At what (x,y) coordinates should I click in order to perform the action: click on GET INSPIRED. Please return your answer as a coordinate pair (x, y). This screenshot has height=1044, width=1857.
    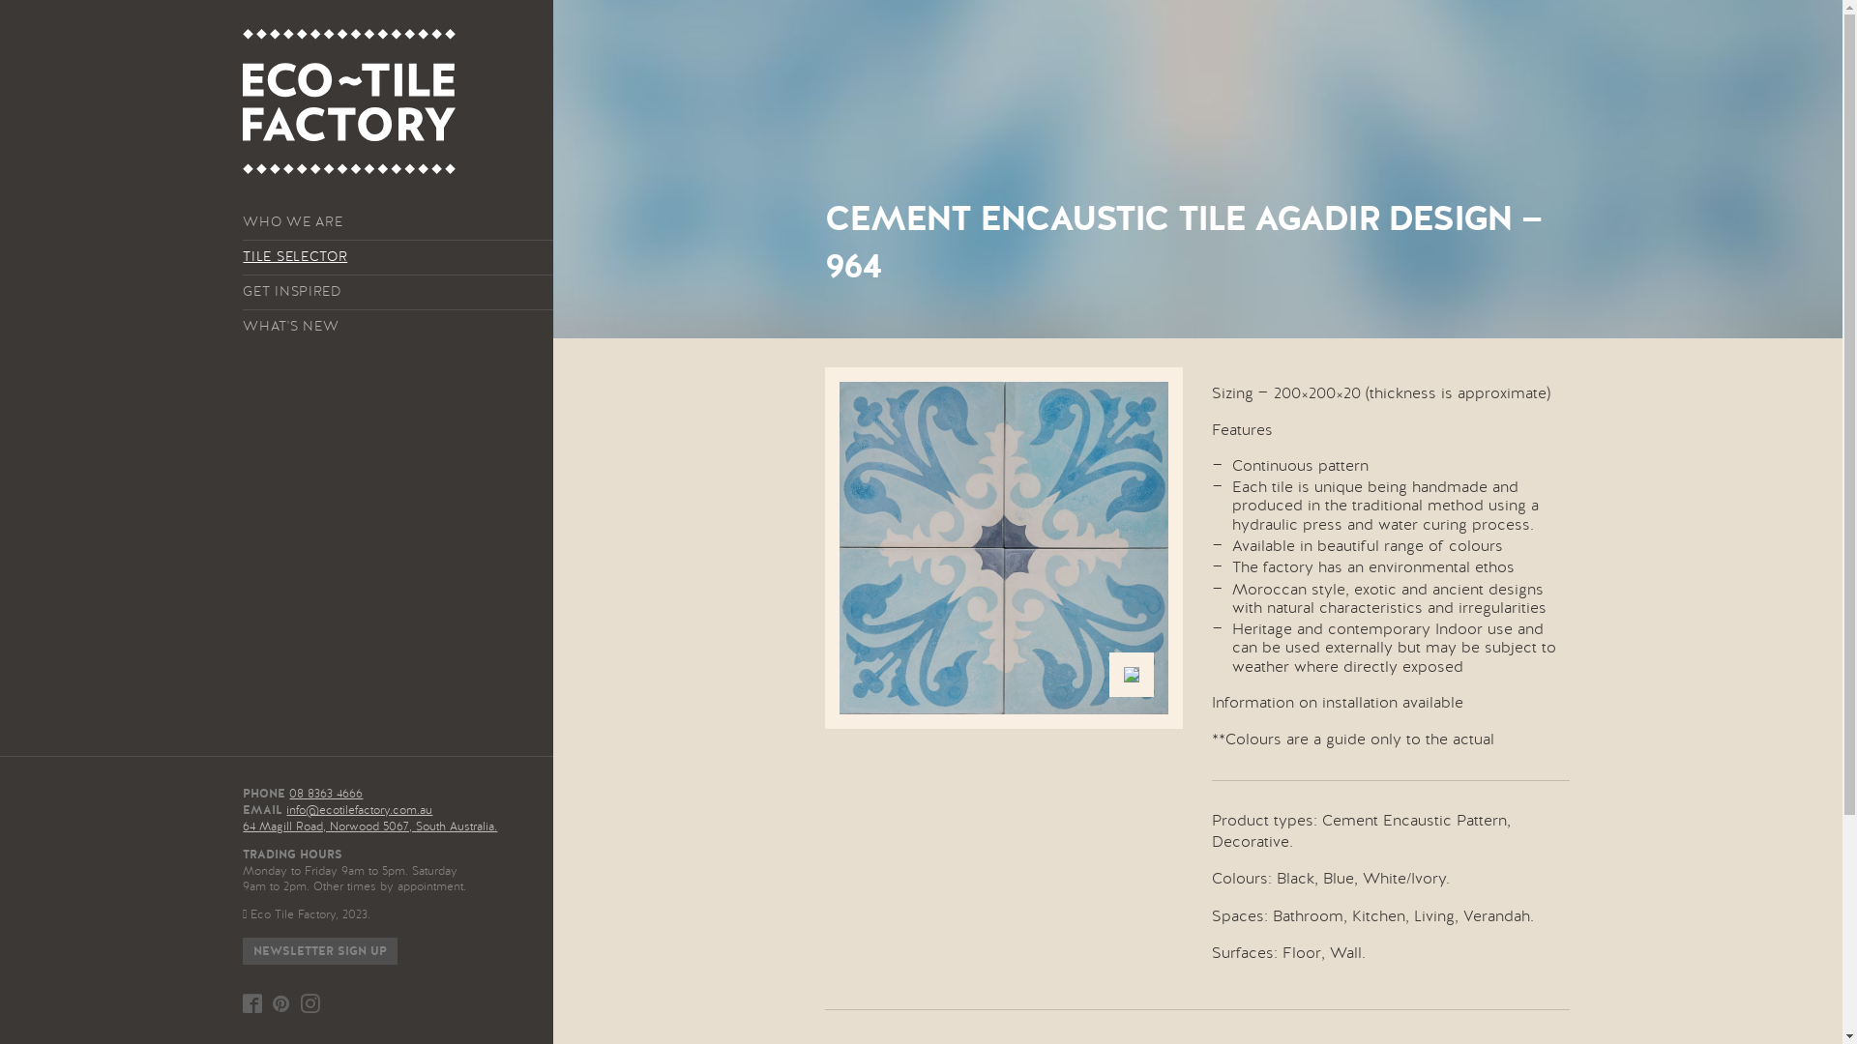
    Looking at the image, I should click on (398, 292).